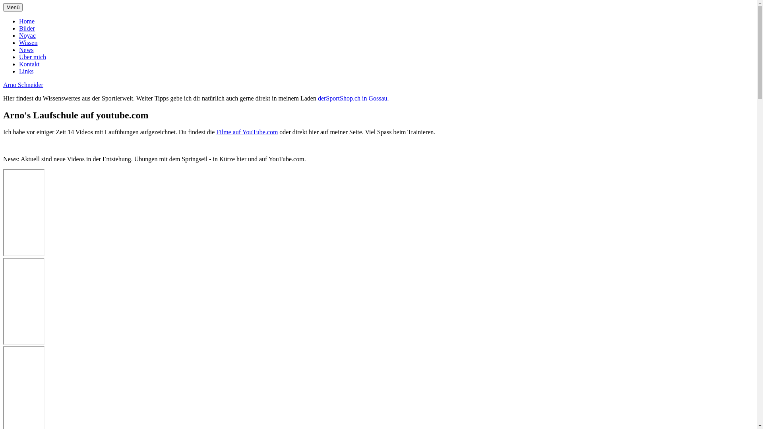 The width and height of the screenshot is (763, 429). What do you see at coordinates (28, 43) in the screenshot?
I see `Wissen` at bounding box center [28, 43].